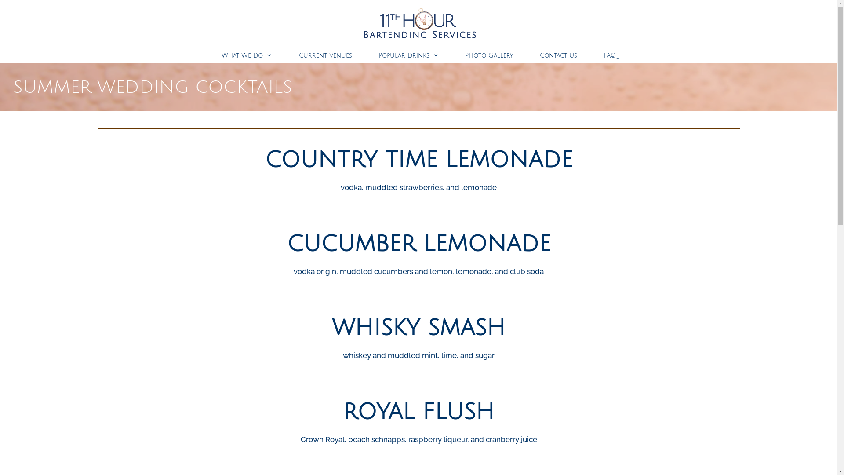 This screenshot has width=844, height=475. Describe the element at coordinates (420, 24) in the screenshot. I see `11th Hour Bartending Services` at that location.